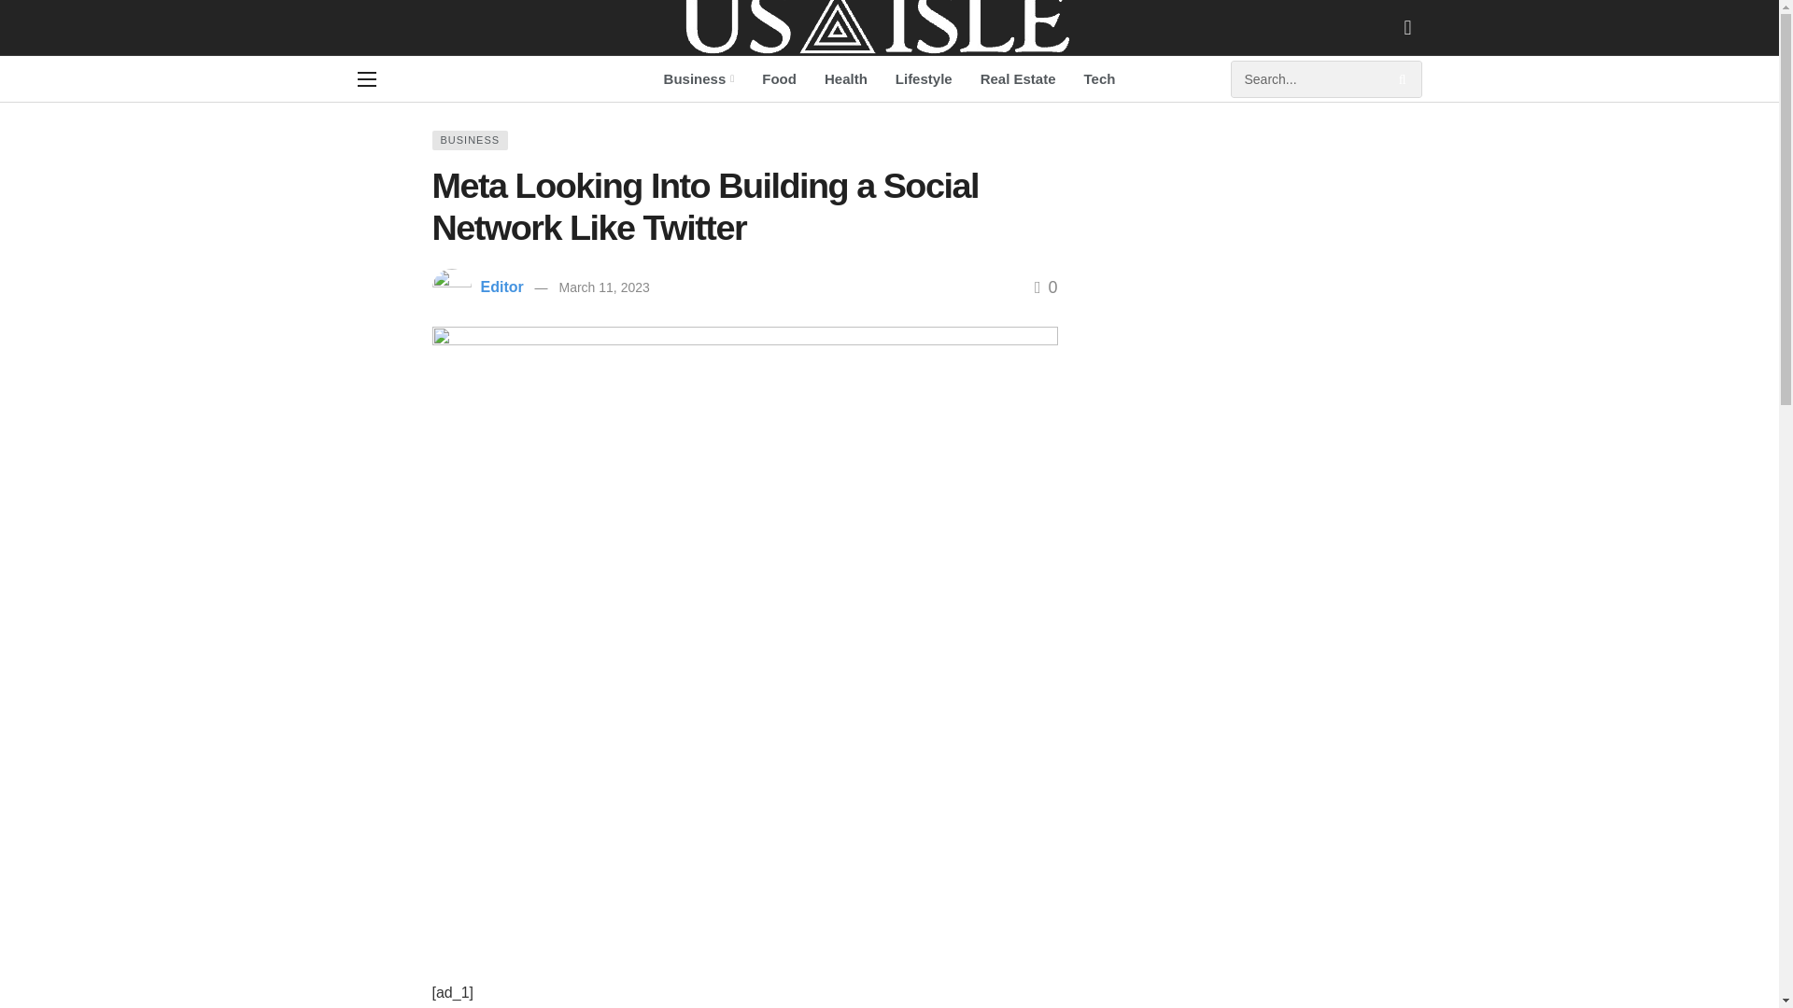 Image resolution: width=1793 pixels, height=1008 pixels. I want to click on Real Estate, so click(1018, 78).